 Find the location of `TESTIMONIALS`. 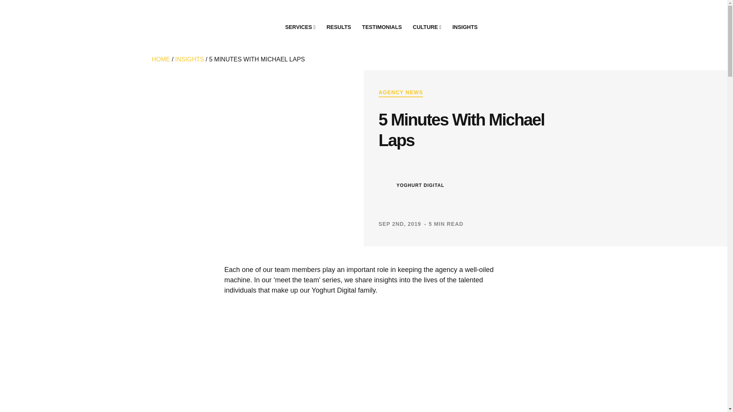

TESTIMONIALS is located at coordinates (382, 27).